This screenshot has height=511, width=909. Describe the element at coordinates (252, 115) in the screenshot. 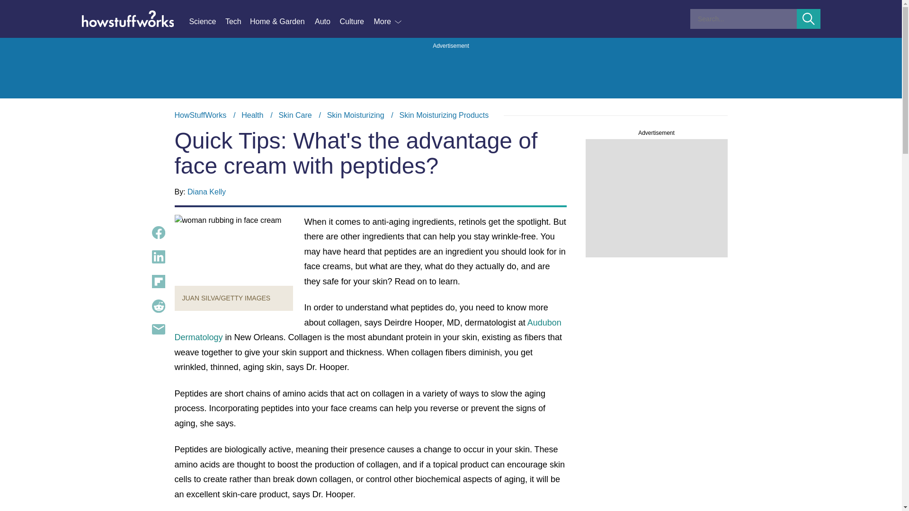

I see `Health` at that location.